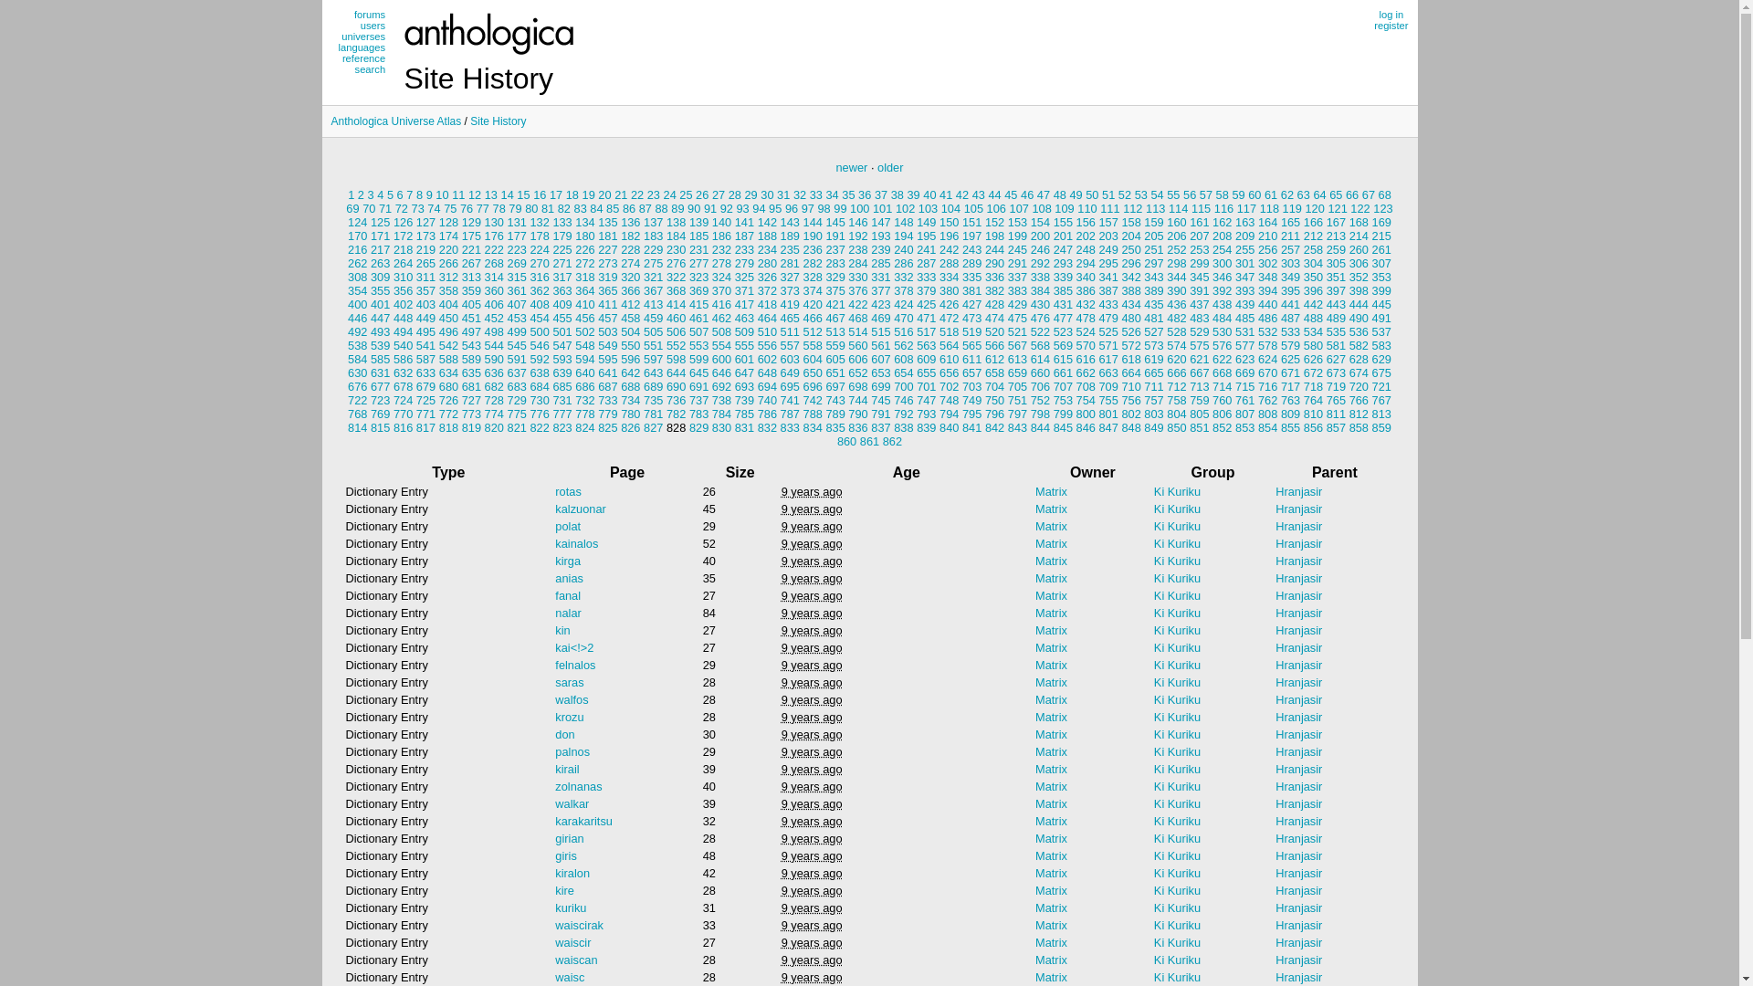  I want to click on 759, so click(1200, 400).